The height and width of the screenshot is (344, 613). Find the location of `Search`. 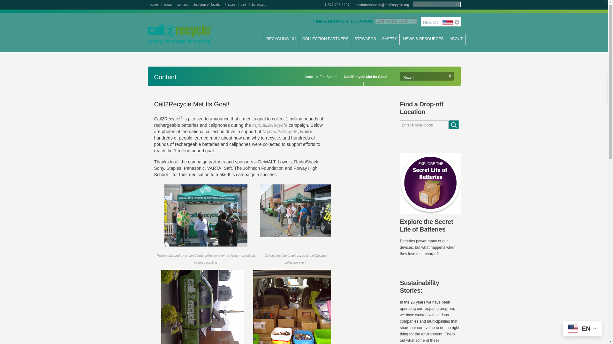

Search is located at coordinates (423, 78).